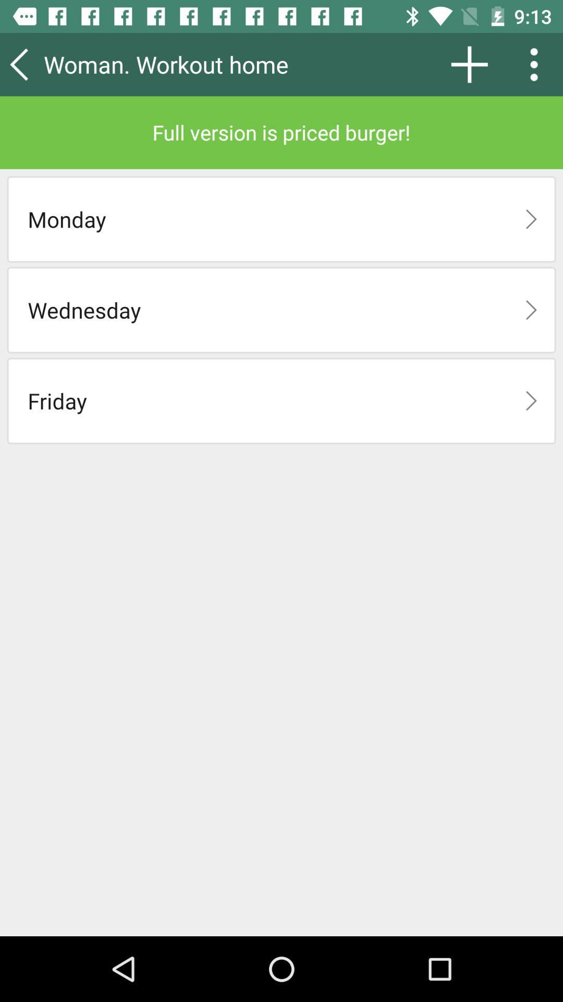 The width and height of the screenshot is (563, 1002). I want to click on scroll until the woman. workout home item, so click(195, 64).